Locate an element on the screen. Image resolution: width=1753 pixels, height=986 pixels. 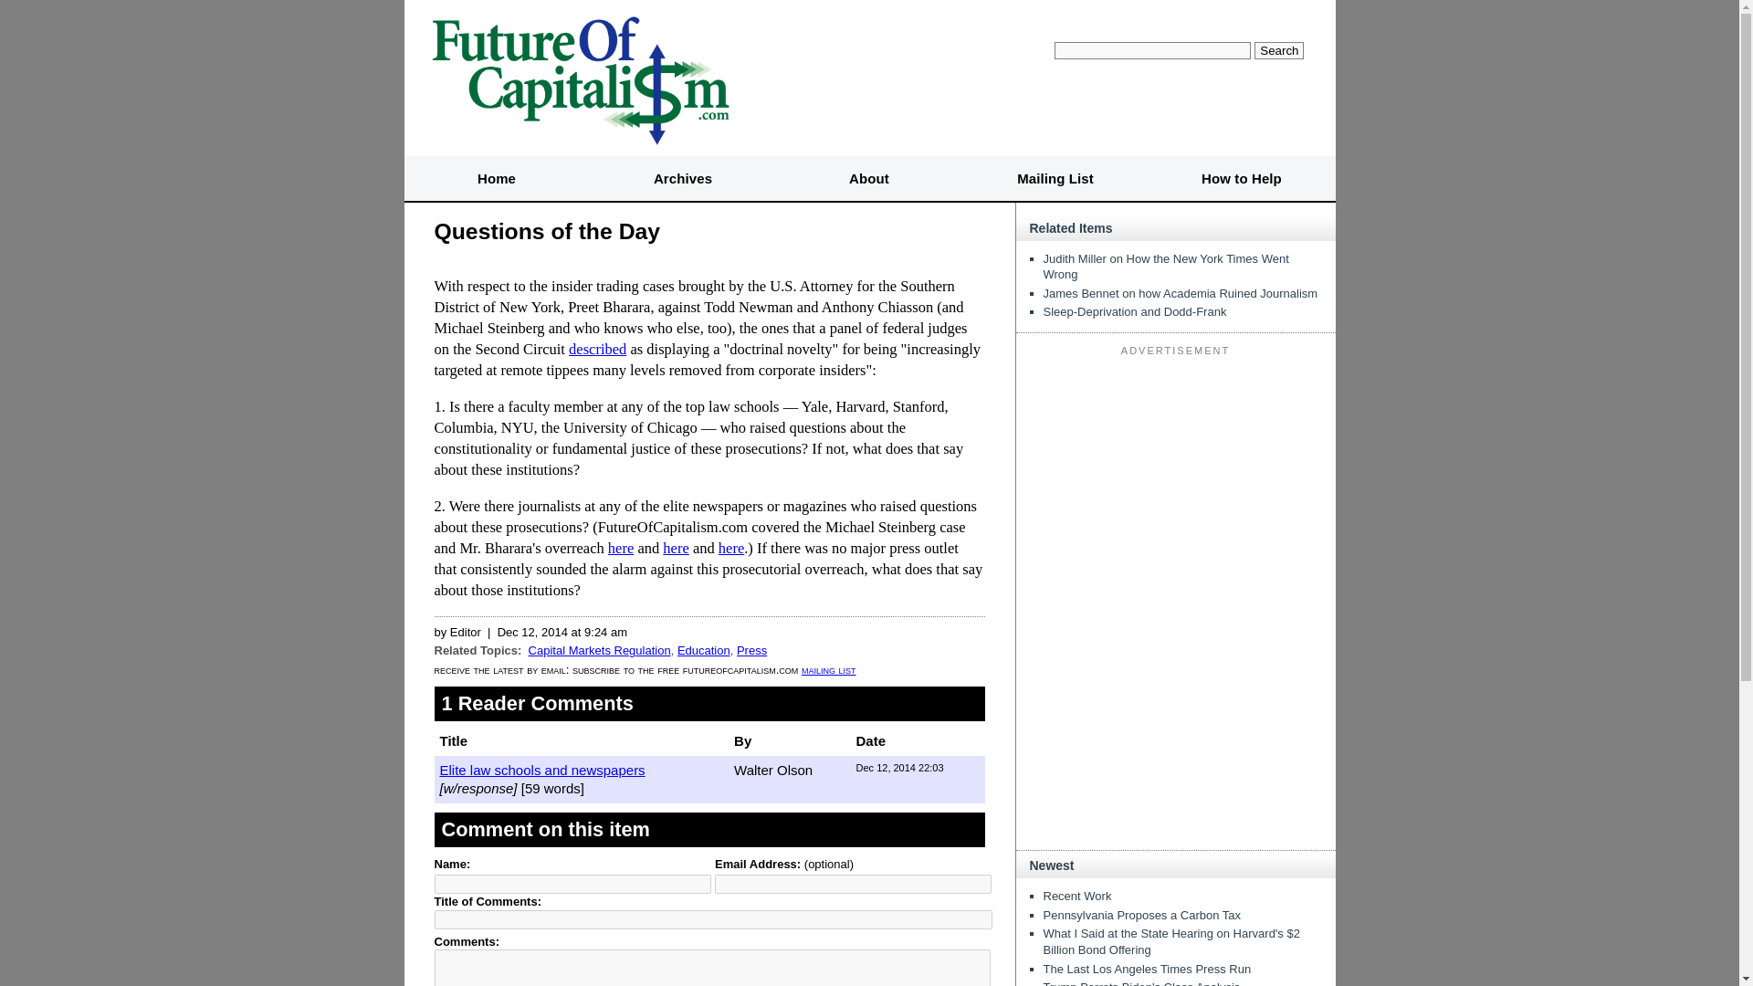
Search is located at coordinates (1278, 50).